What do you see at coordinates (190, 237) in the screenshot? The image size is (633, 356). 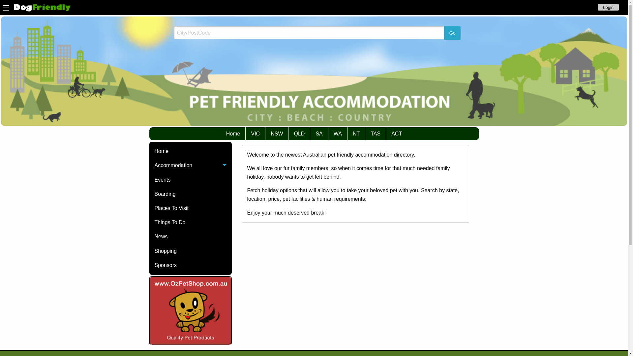 I see `News` at bounding box center [190, 237].